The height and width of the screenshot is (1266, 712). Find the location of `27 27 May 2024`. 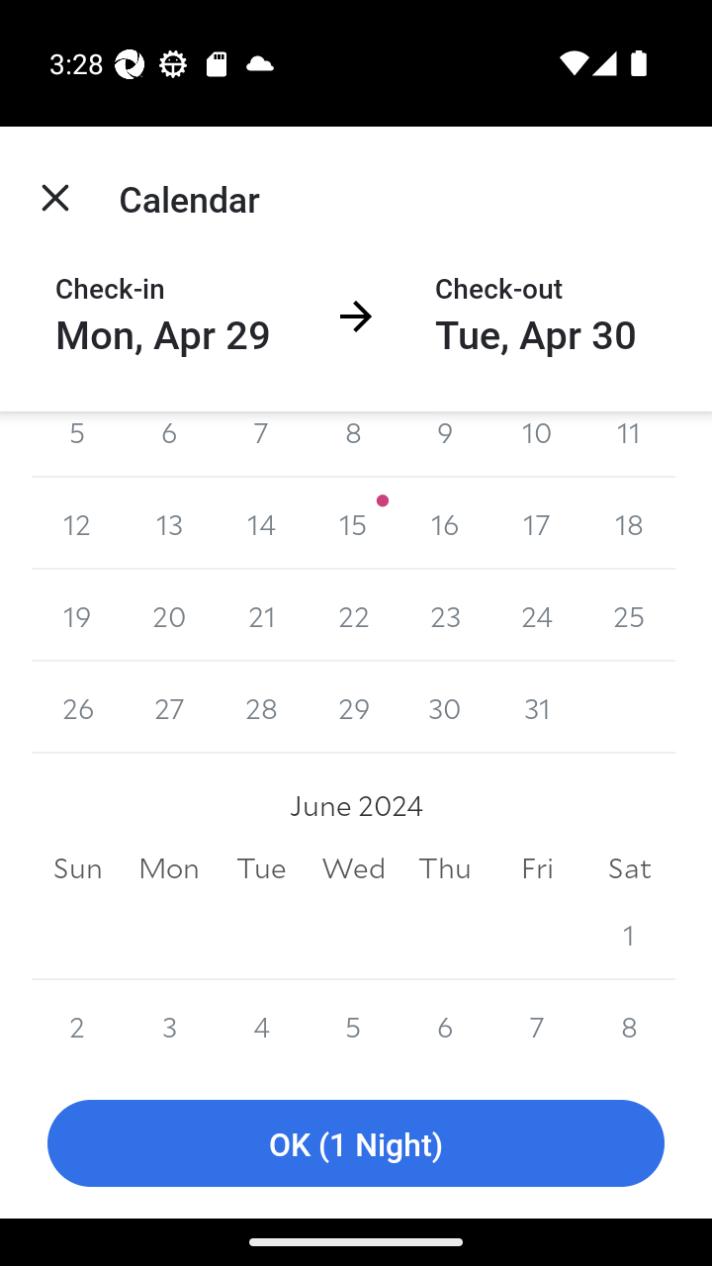

27 27 May 2024 is located at coordinates (170, 707).